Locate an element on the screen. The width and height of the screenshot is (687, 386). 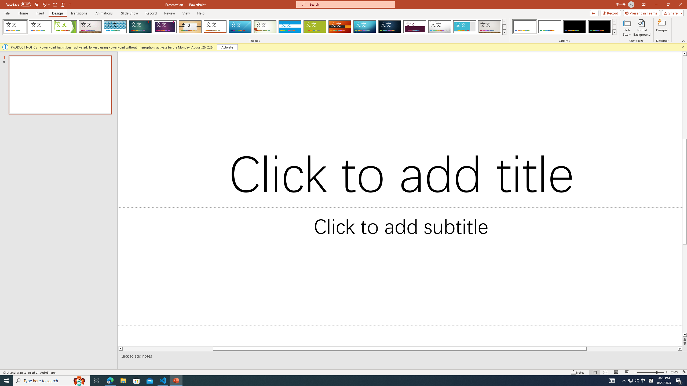
Slide Size is located at coordinates (627, 28).